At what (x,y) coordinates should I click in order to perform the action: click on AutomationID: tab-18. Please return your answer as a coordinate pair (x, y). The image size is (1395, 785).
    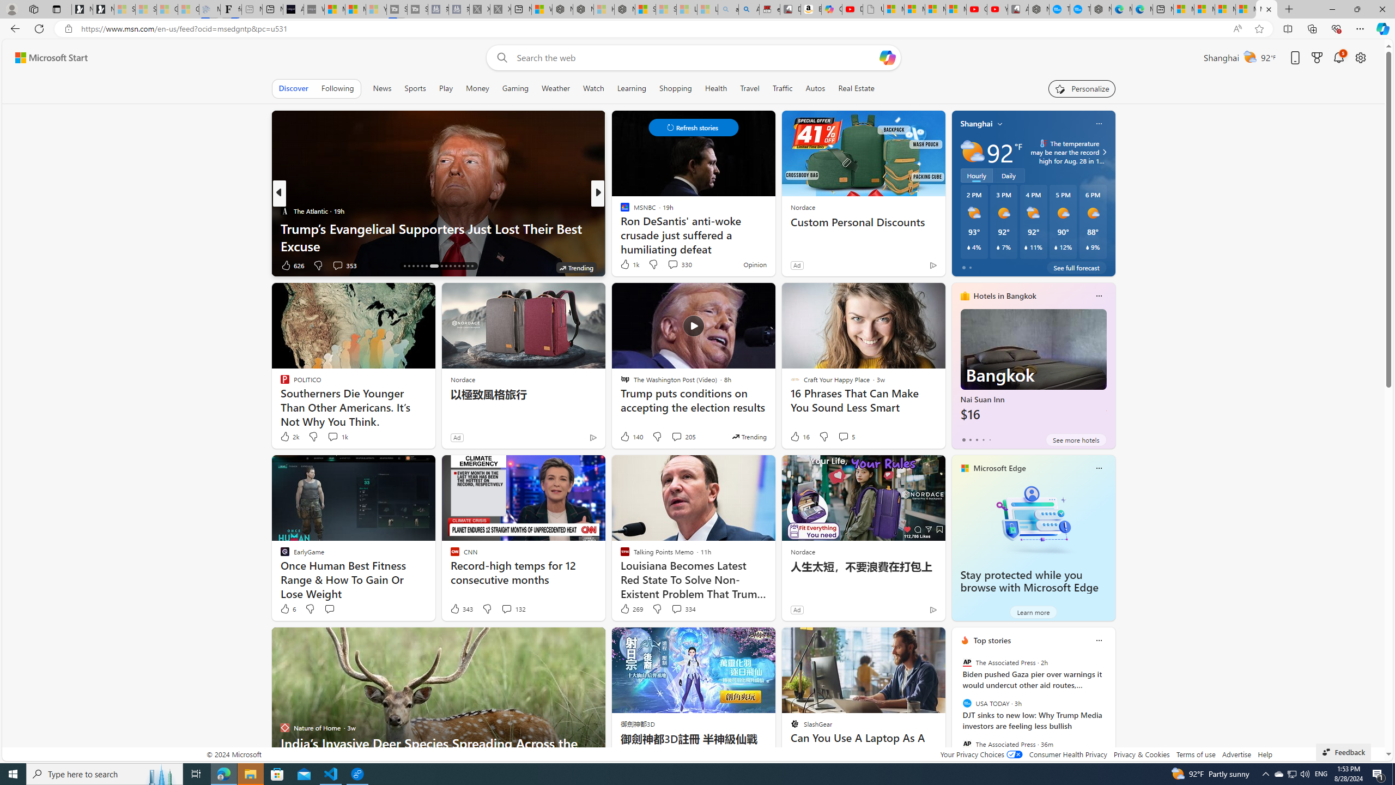
    Looking at the image, I should click on (413, 266).